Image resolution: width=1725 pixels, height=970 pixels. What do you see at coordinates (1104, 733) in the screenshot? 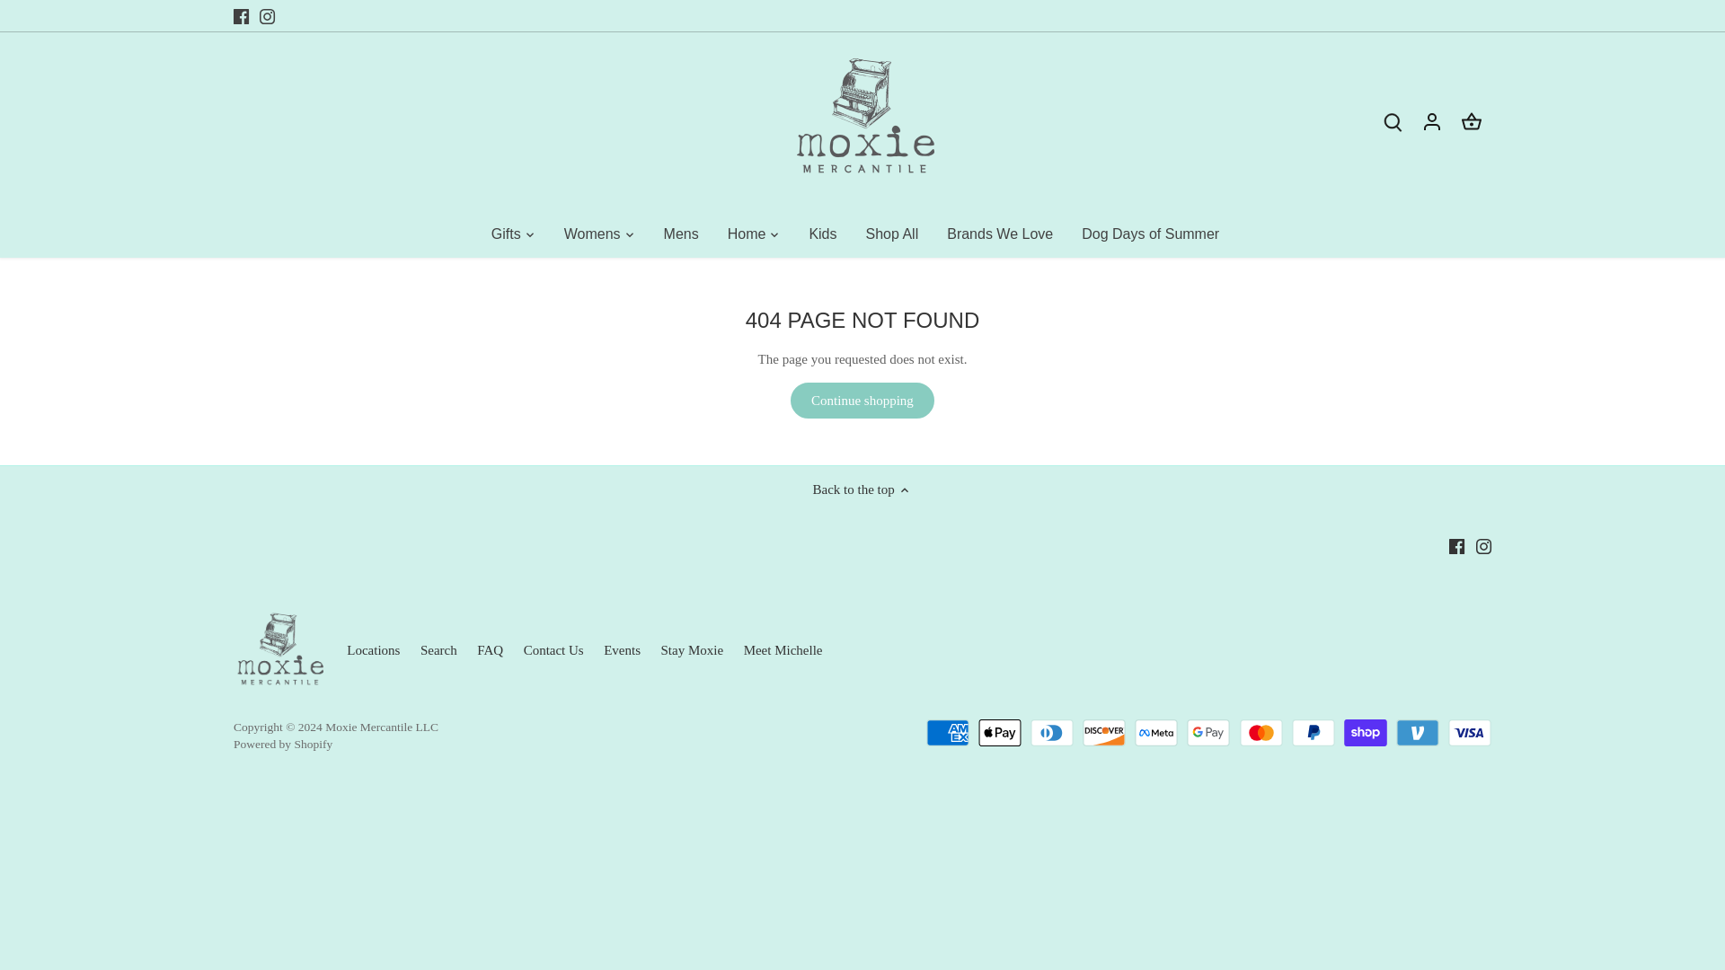
I see `Discover` at bounding box center [1104, 733].